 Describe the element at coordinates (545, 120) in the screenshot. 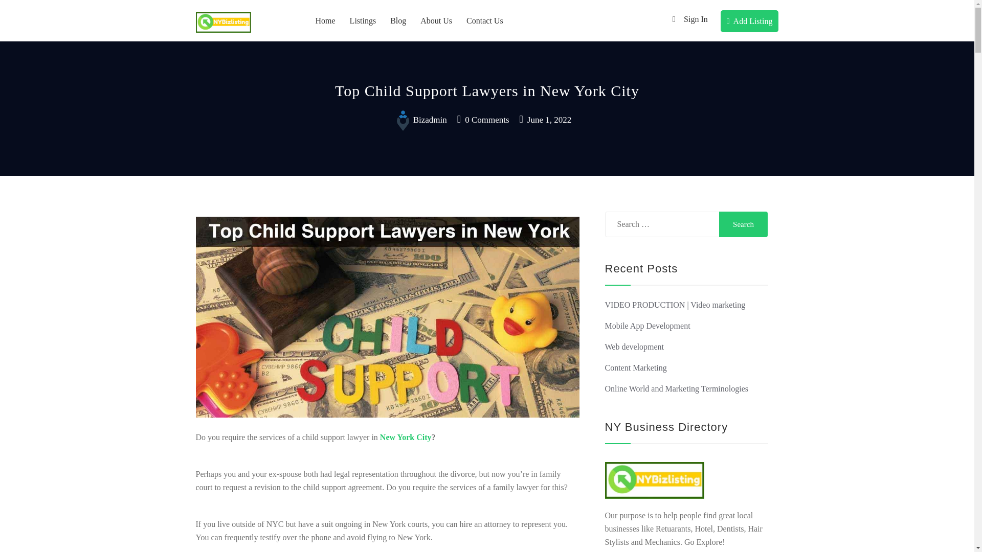

I see `June 1, 2022` at that location.